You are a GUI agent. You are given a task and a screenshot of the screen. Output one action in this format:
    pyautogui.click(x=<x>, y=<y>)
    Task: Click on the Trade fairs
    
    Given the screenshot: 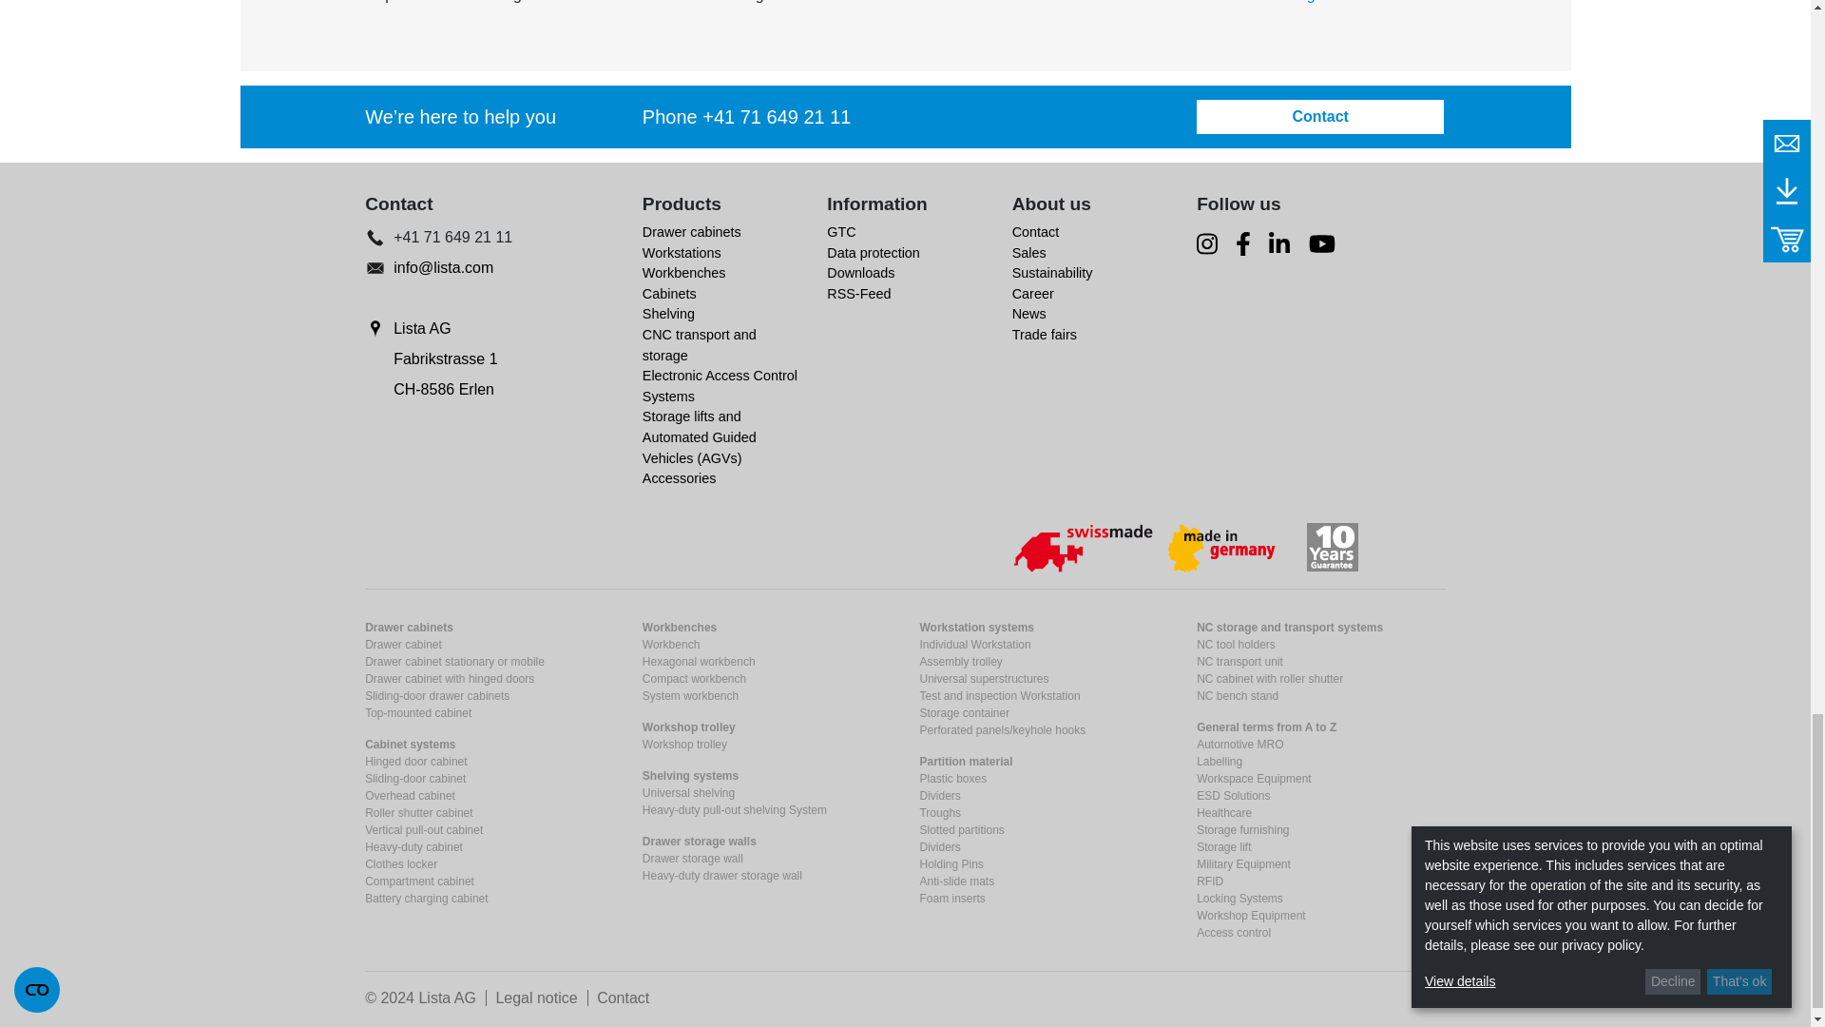 What is the action you would take?
    pyautogui.click(x=1044, y=335)
    